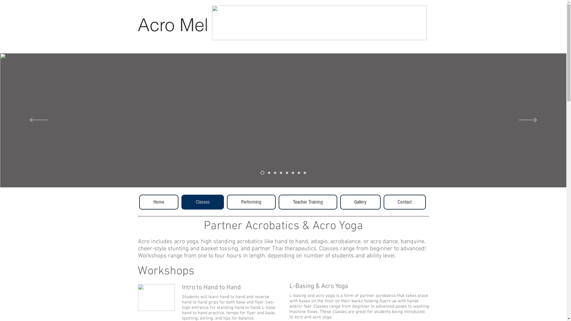 Image resolution: width=571 pixels, height=321 pixels. I want to click on Gallery, so click(360, 202).